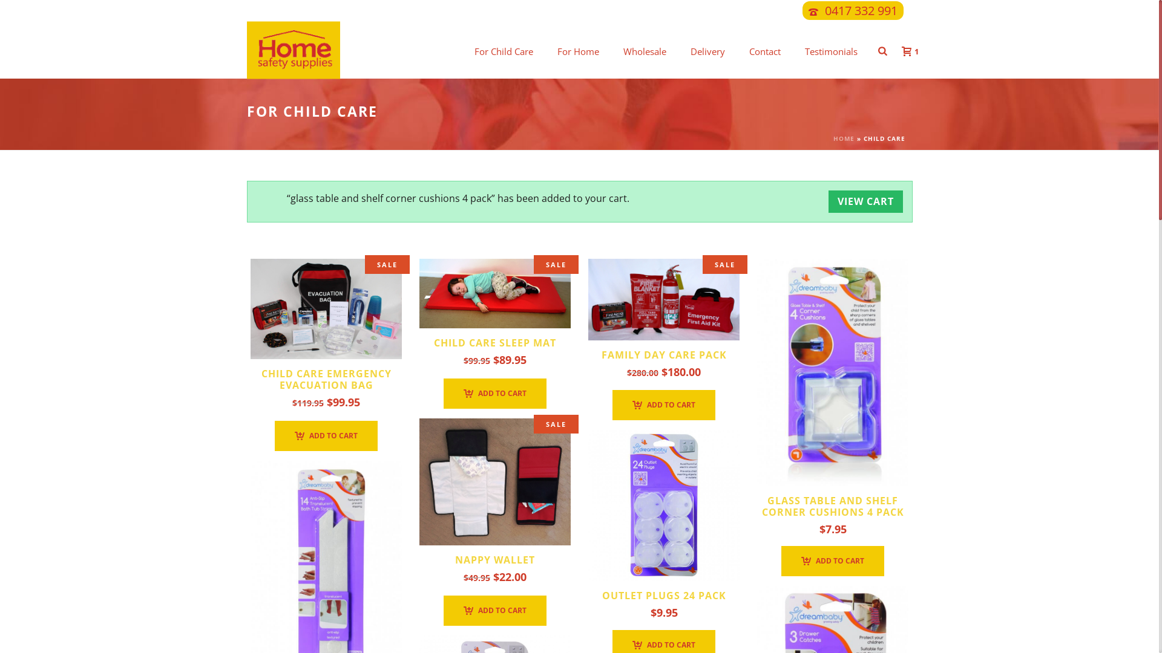 Image resolution: width=1162 pixels, height=653 pixels. I want to click on CHILD CARE EMERGENCY EVACUATION BAG, so click(327, 380).